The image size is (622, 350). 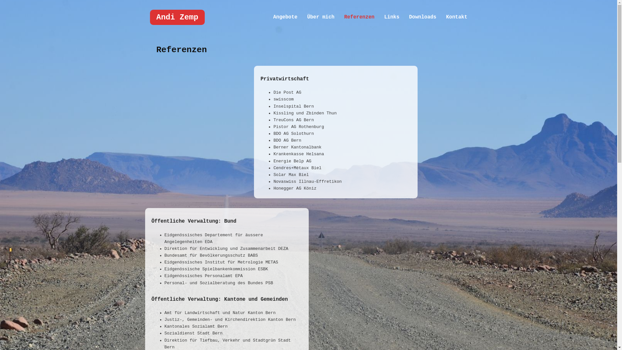 I want to click on Downloads, so click(x=423, y=17).